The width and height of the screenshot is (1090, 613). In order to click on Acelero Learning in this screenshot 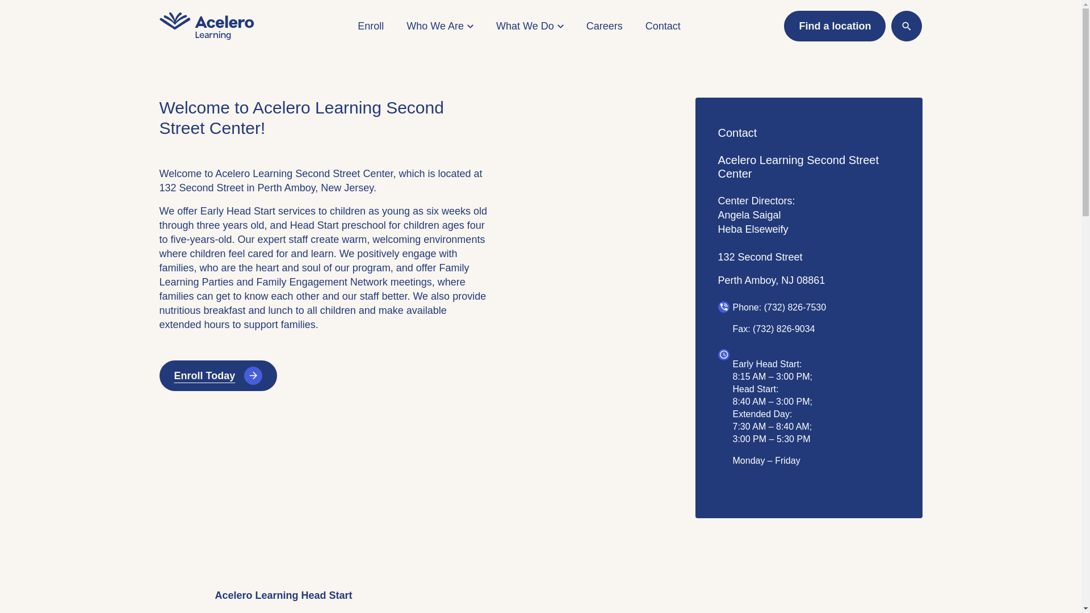, I will do `click(207, 26)`.